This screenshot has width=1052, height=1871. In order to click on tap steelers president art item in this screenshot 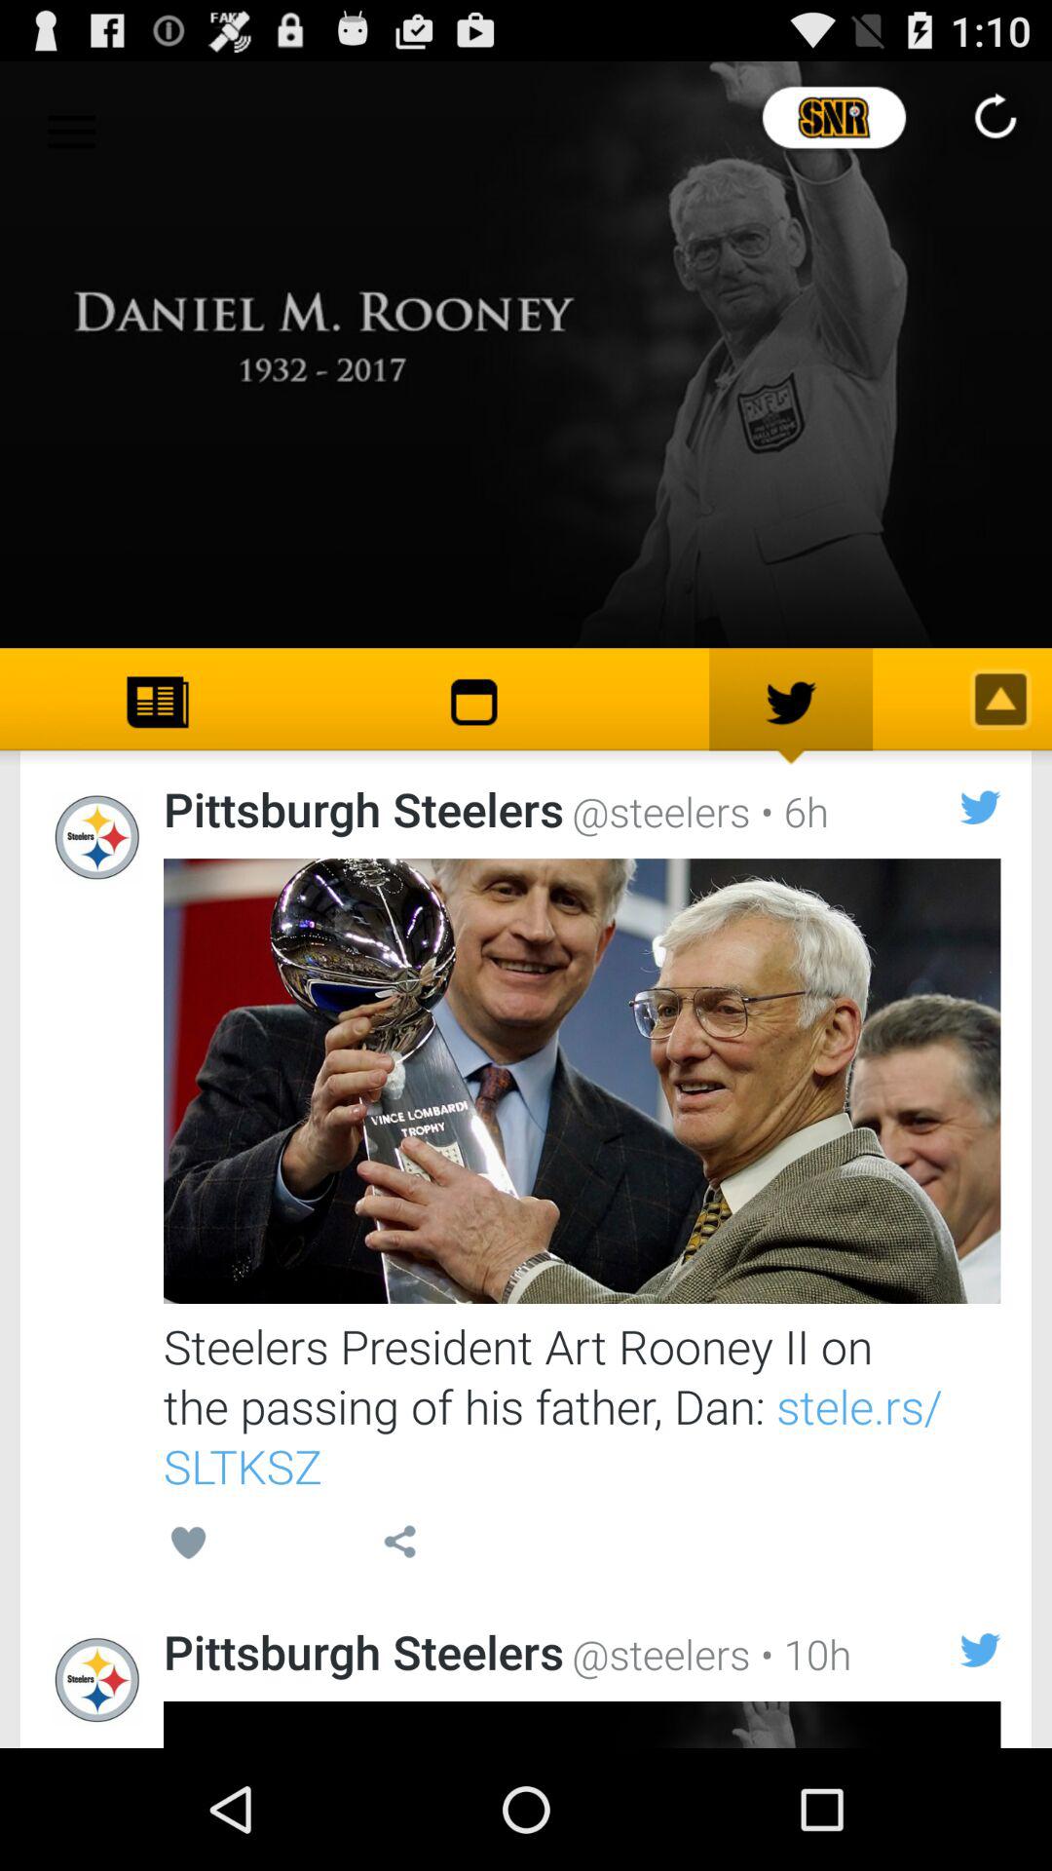, I will do `click(582, 1405)`.